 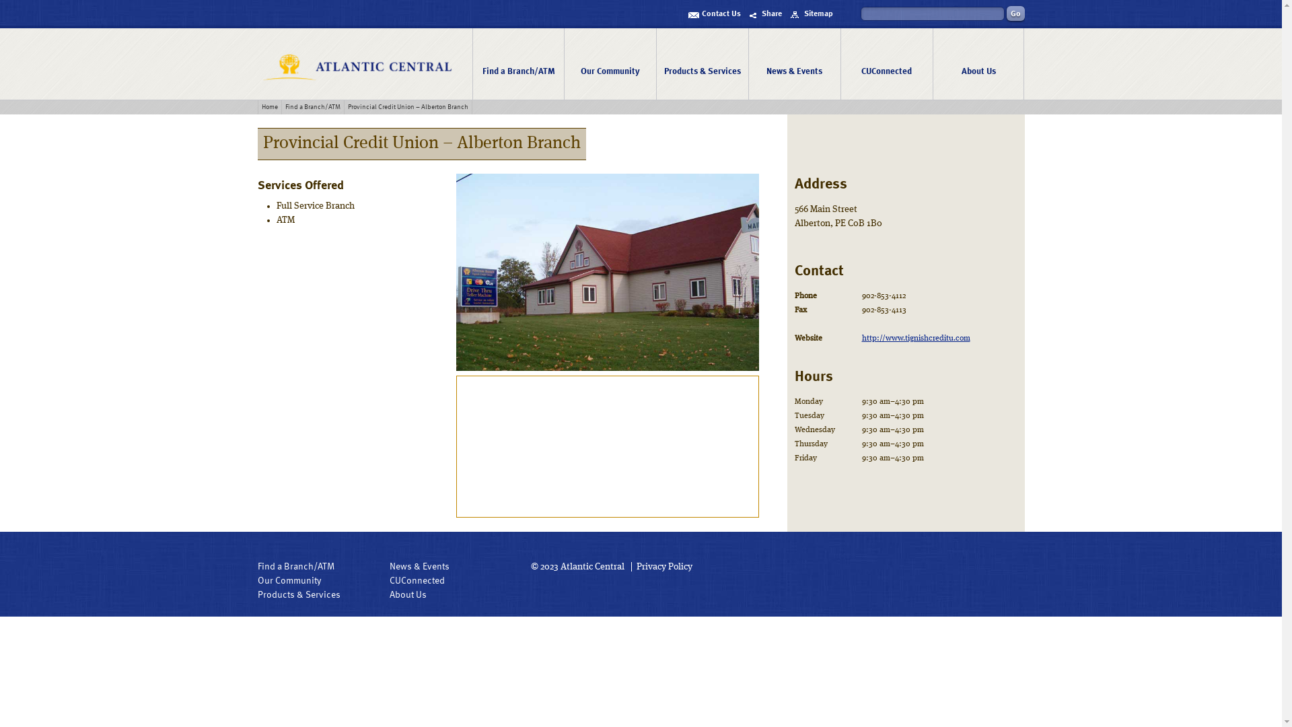 I want to click on About Us, so click(x=408, y=595).